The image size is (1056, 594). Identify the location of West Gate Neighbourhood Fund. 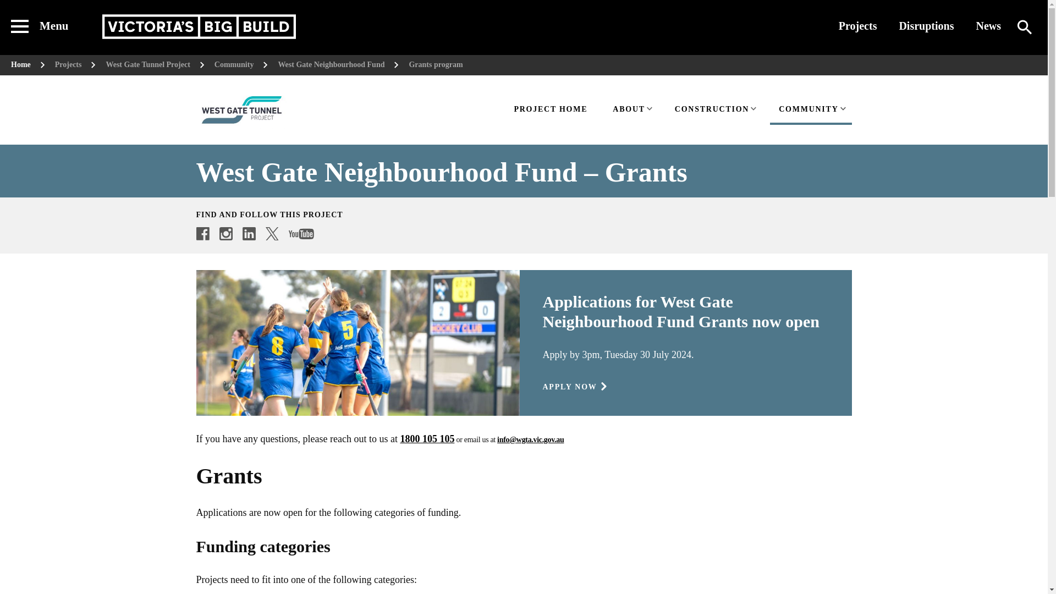
(322, 65).